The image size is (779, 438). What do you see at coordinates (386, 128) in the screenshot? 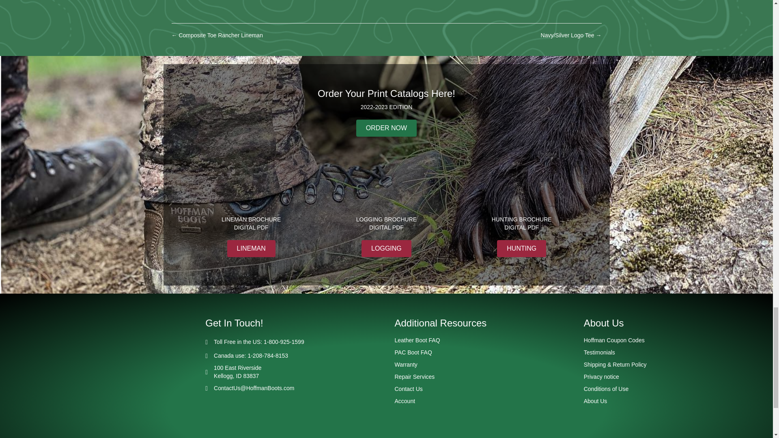
I see `Click Here` at bounding box center [386, 128].